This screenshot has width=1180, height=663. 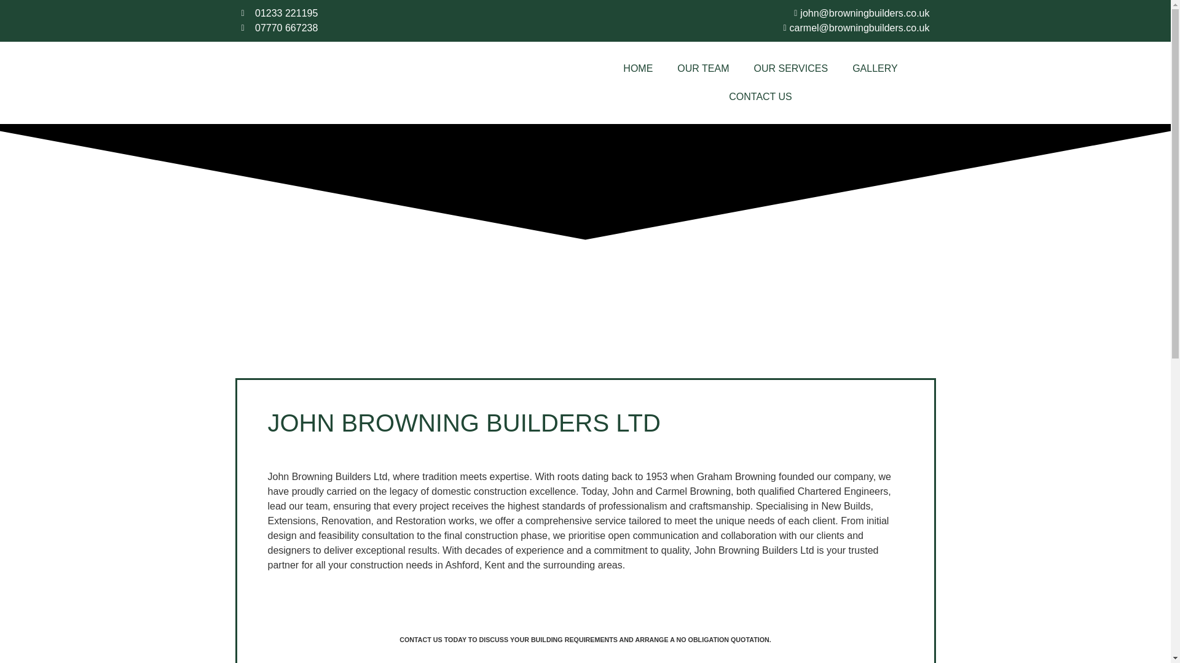 What do you see at coordinates (760, 97) in the screenshot?
I see `CONTACT US` at bounding box center [760, 97].